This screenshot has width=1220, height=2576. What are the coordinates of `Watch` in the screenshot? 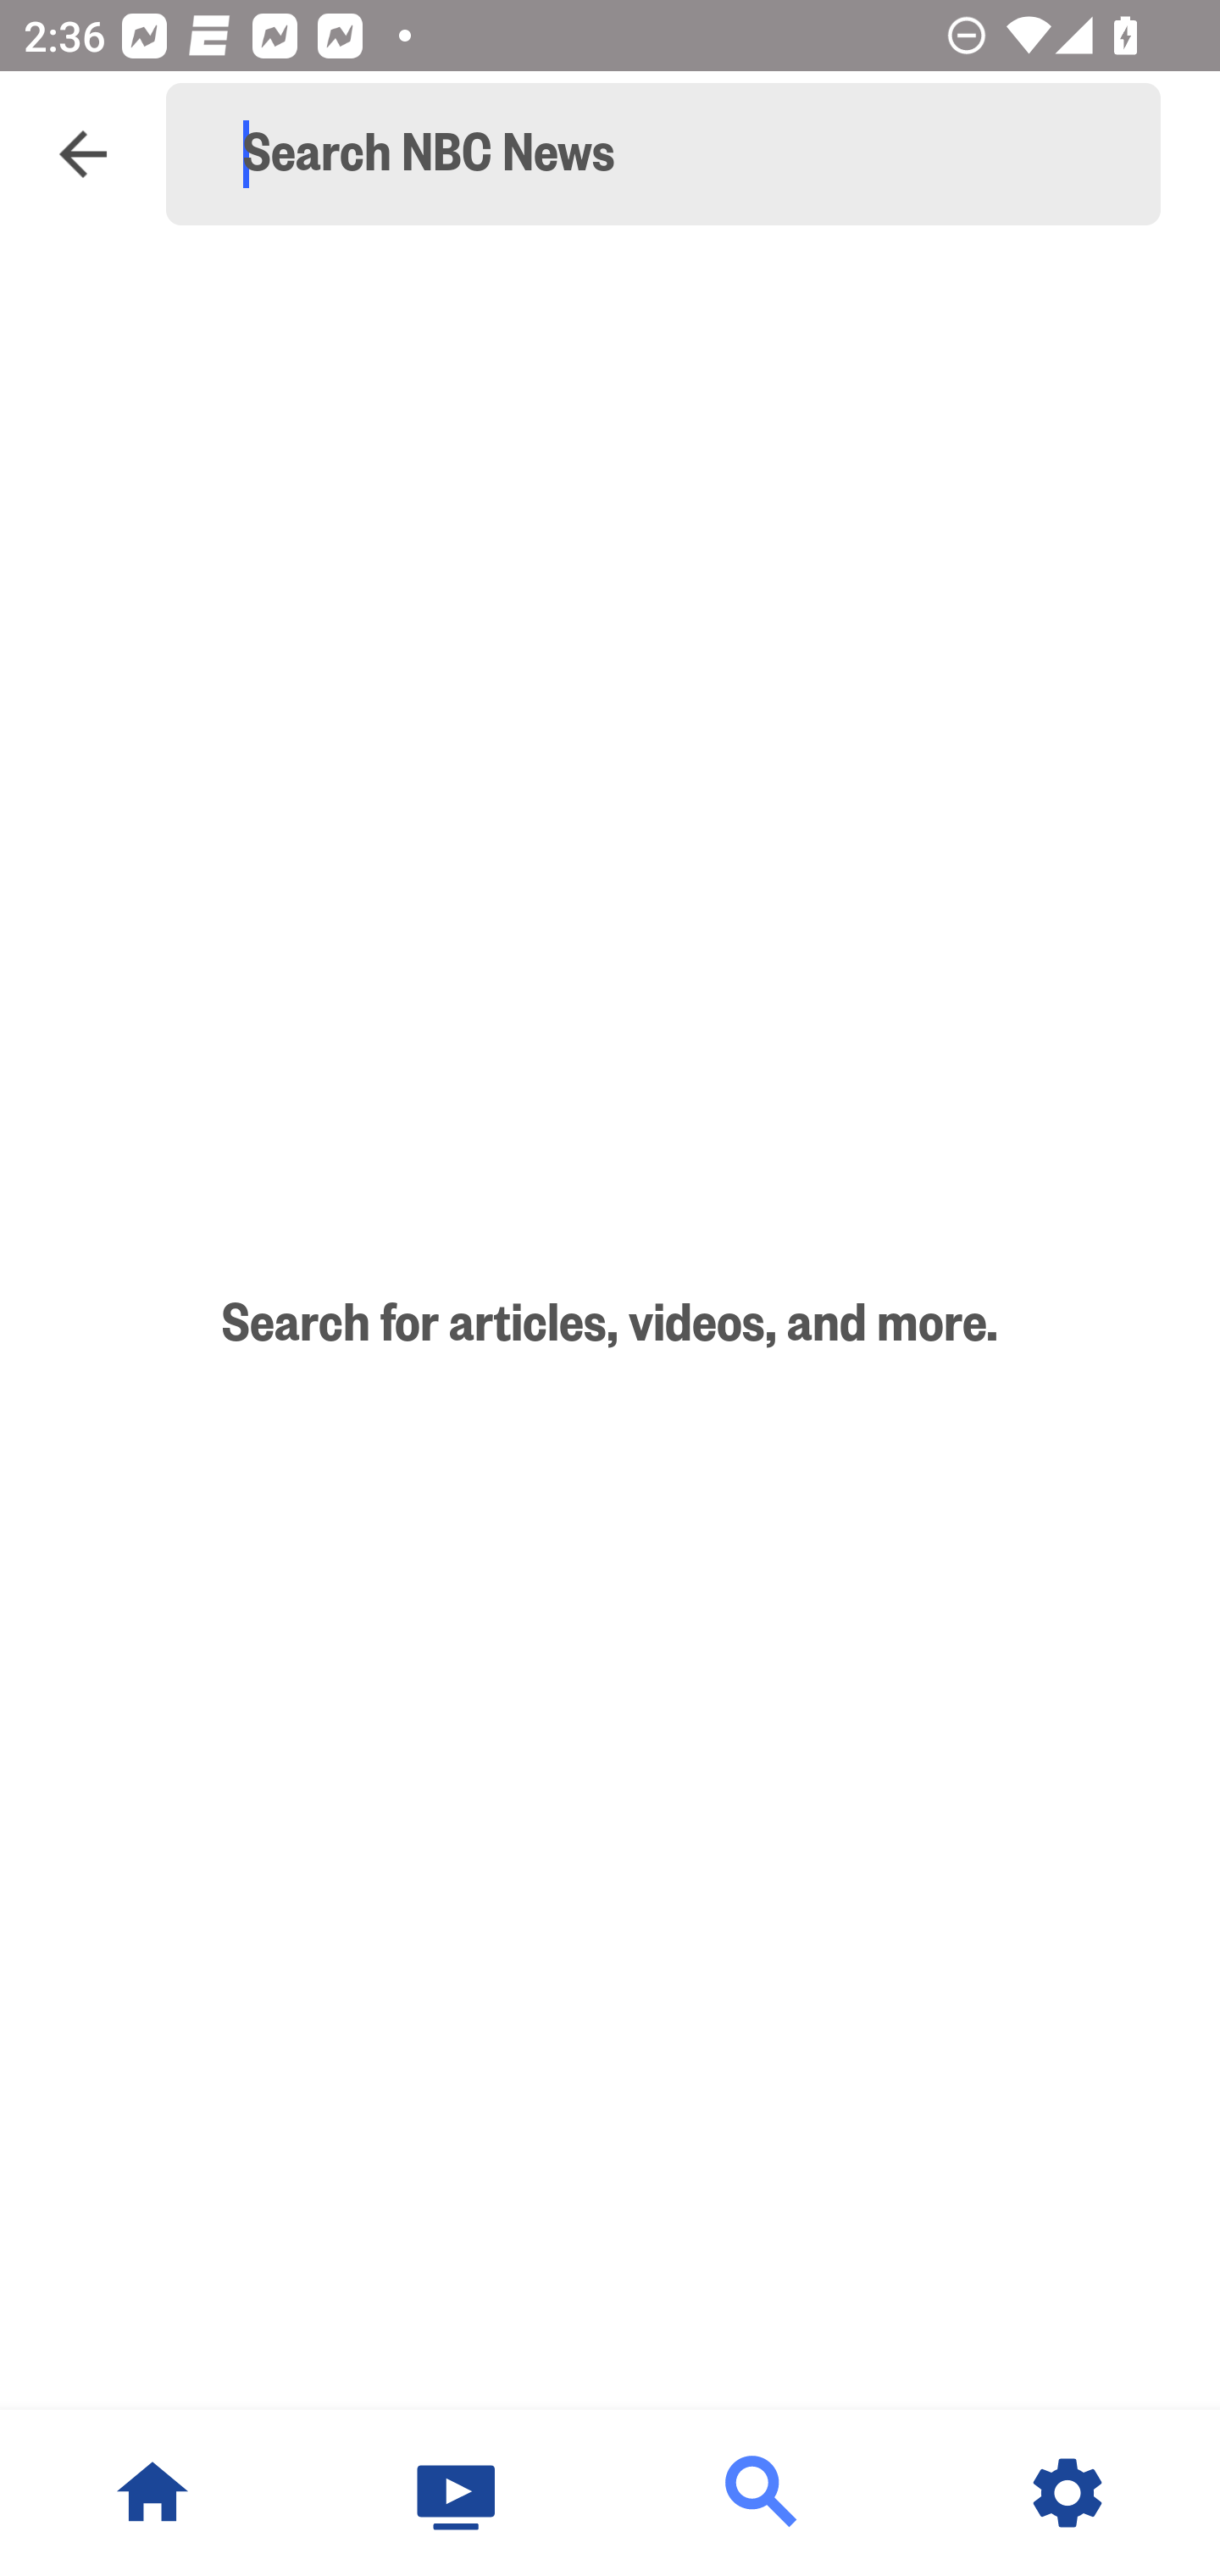 It's located at (457, 2493).